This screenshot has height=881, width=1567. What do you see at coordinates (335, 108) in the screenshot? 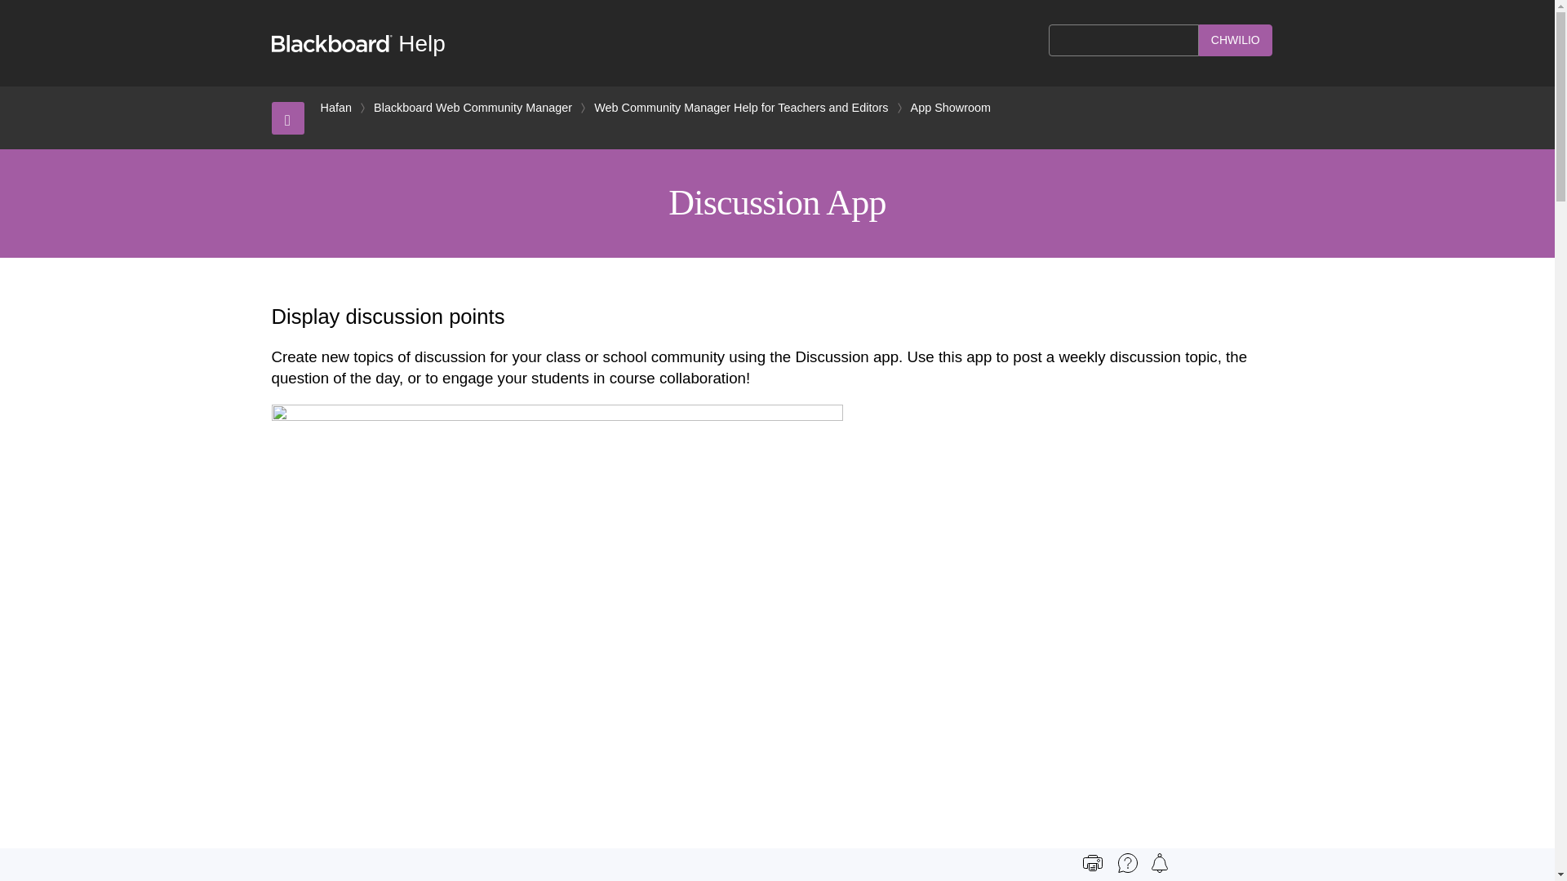
I see `Hafan` at bounding box center [335, 108].